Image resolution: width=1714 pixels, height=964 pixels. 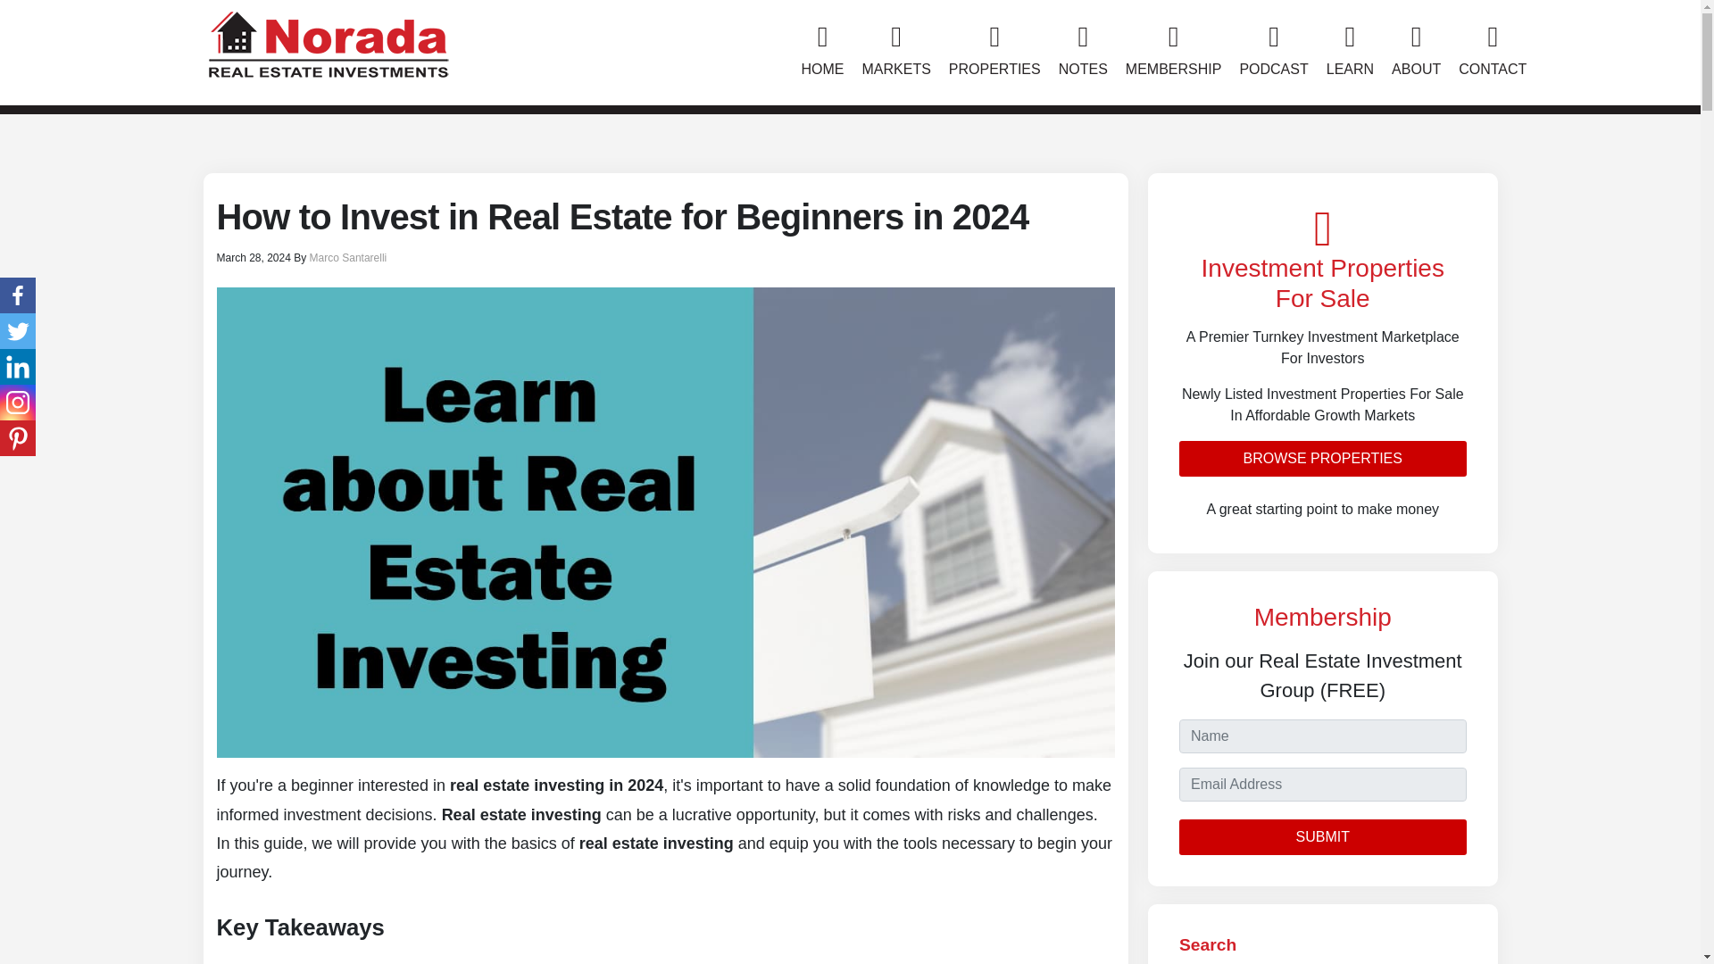 What do you see at coordinates (18, 437) in the screenshot?
I see `Pinterest` at bounding box center [18, 437].